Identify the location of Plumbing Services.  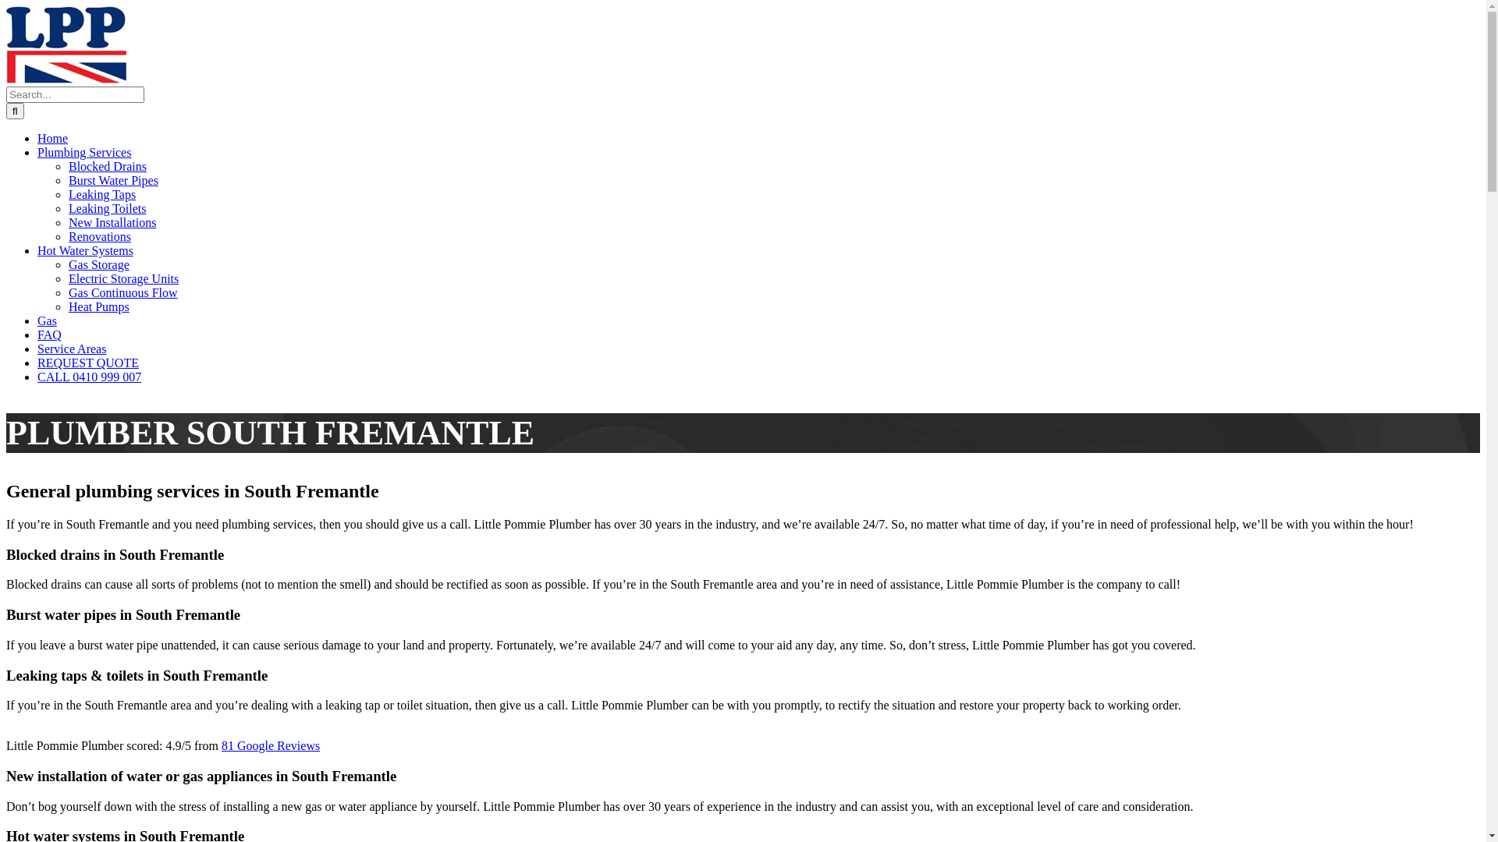
(84, 152).